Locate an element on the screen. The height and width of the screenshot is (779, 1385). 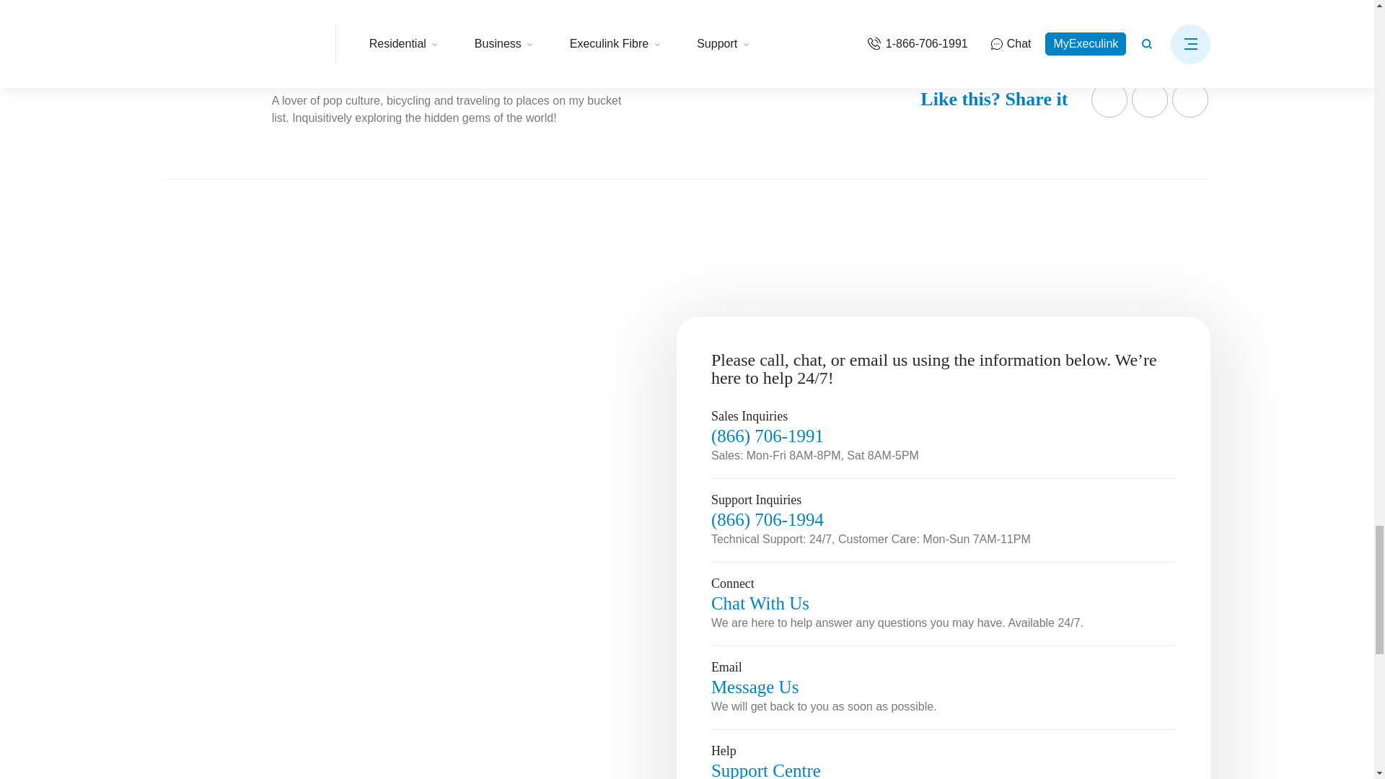
LinkedIn is located at coordinates (1190, 100).